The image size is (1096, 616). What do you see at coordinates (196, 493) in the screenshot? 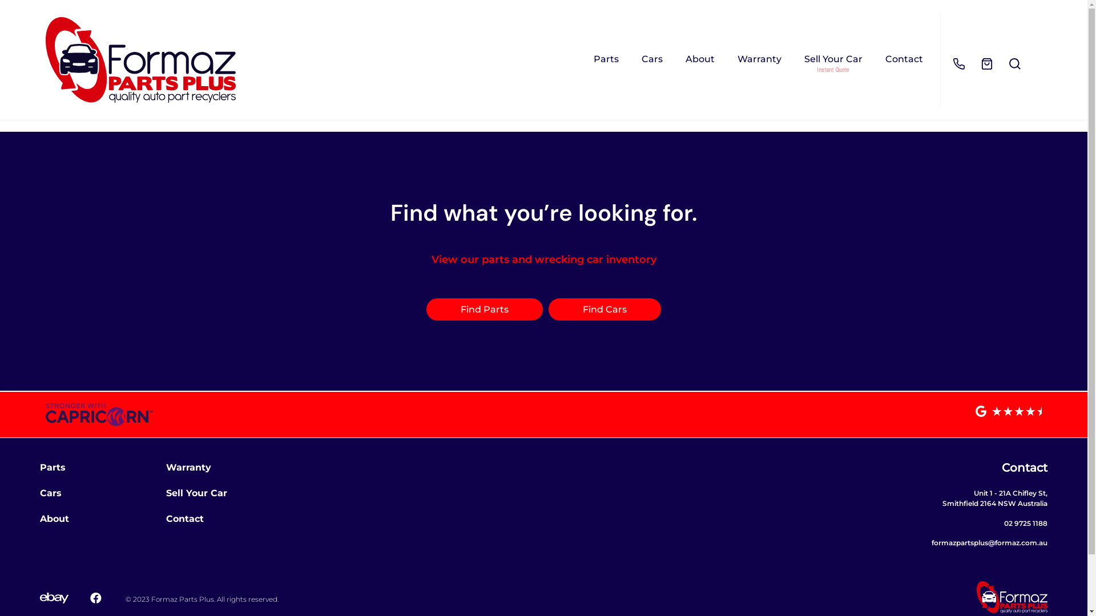
I see `Sell Your Car` at bounding box center [196, 493].